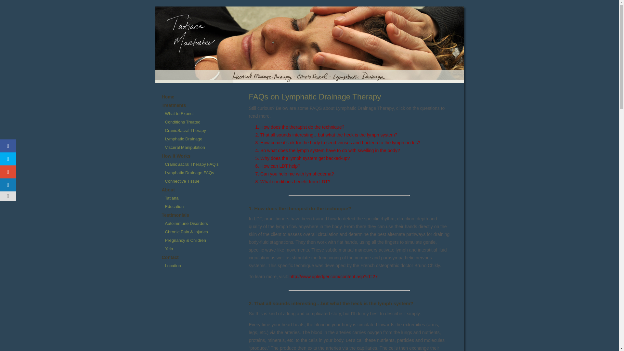  I want to click on 1. How does the therapist do the technique?, so click(300, 127).